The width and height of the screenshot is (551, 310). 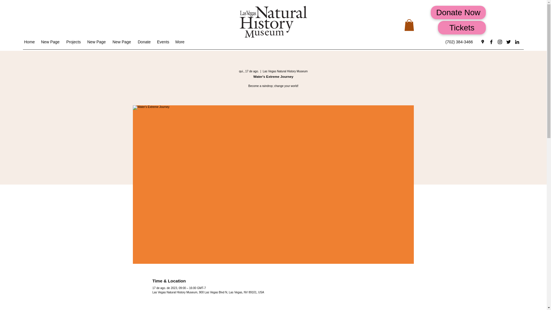 What do you see at coordinates (97, 42) in the screenshot?
I see `New Page` at bounding box center [97, 42].